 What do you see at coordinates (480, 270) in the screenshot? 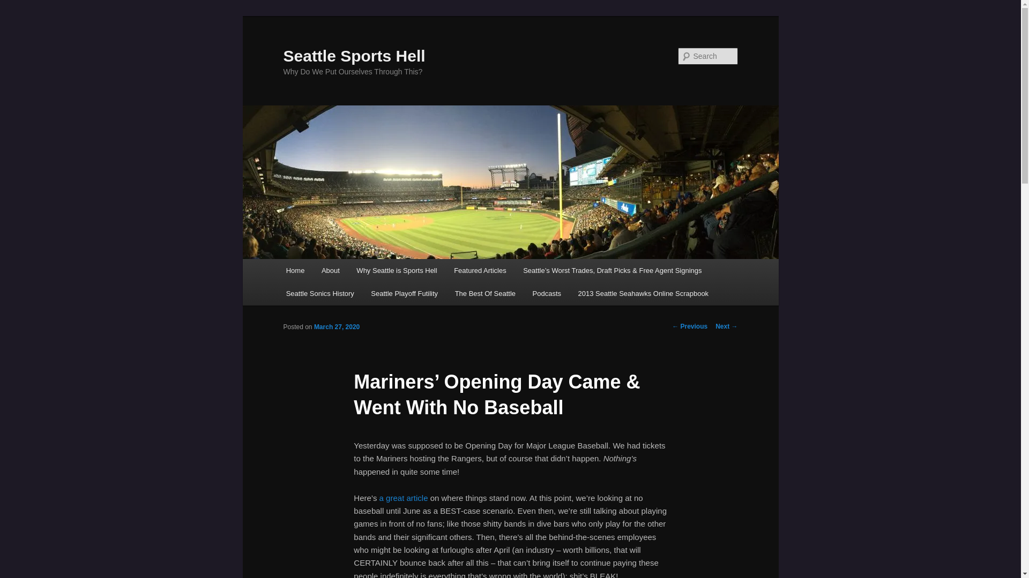
I see `Featured Articles` at bounding box center [480, 270].